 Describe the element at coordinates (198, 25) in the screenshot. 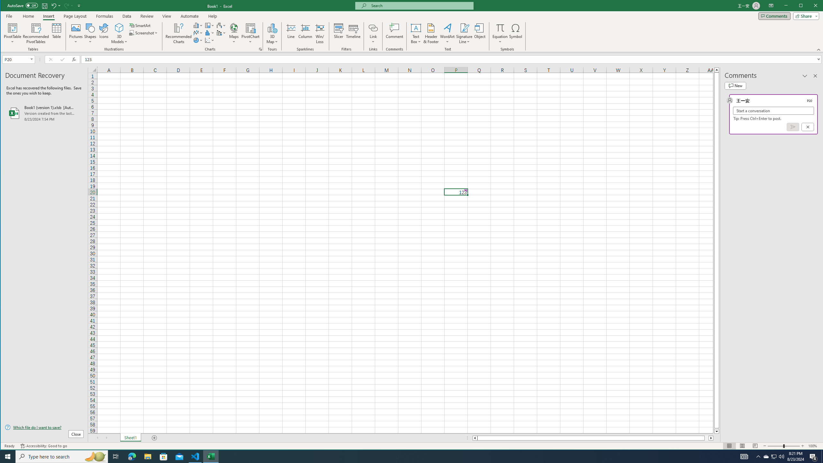

I see `Insert Column or Bar Chart` at that location.